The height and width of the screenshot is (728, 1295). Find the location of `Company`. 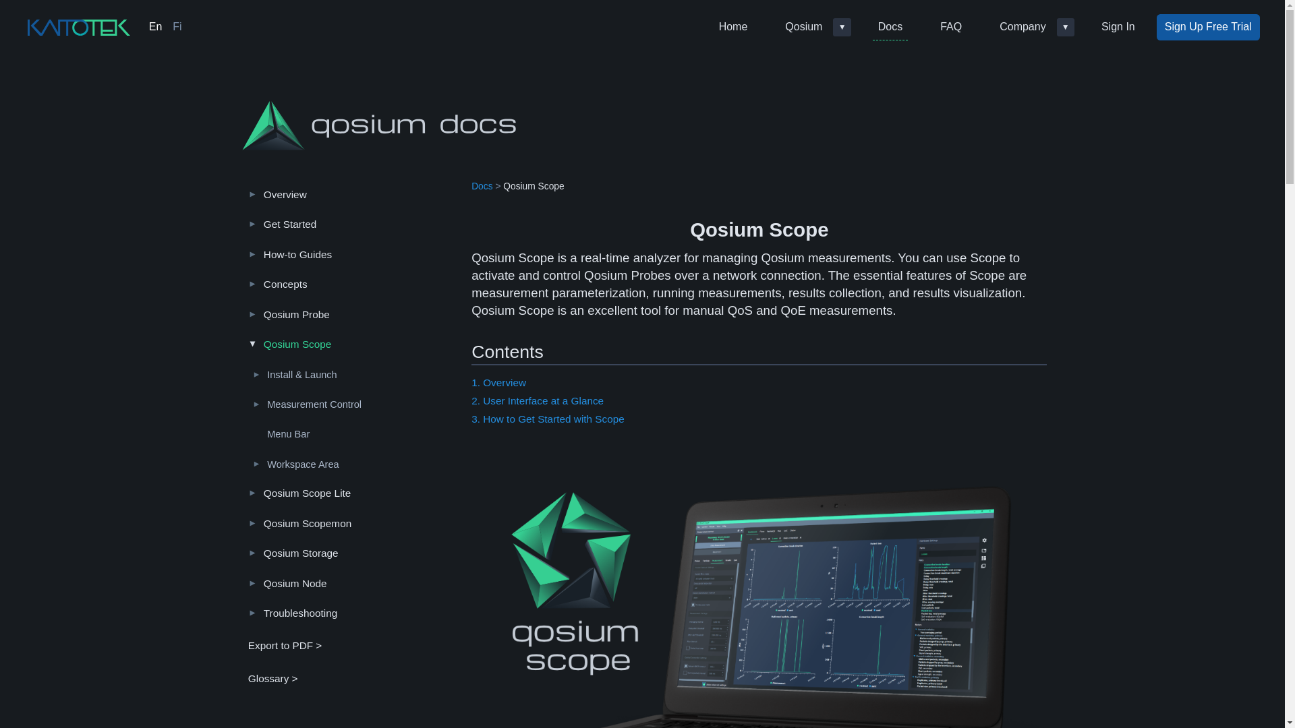

Company is located at coordinates (1023, 27).